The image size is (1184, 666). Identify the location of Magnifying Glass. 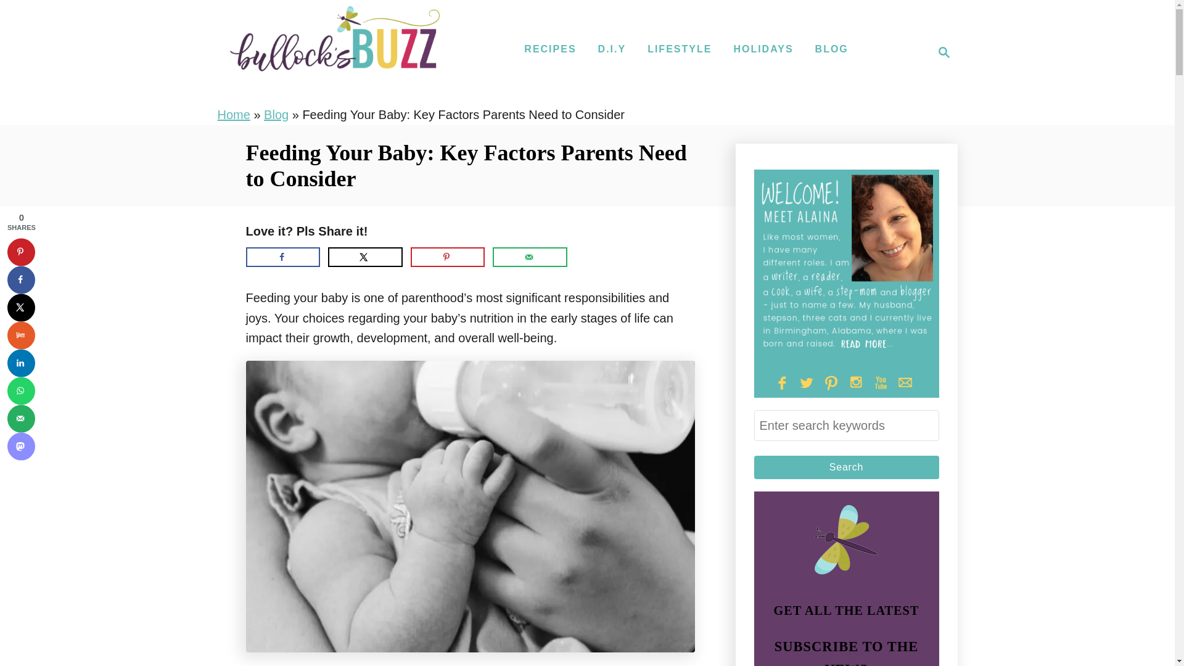
(943, 52).